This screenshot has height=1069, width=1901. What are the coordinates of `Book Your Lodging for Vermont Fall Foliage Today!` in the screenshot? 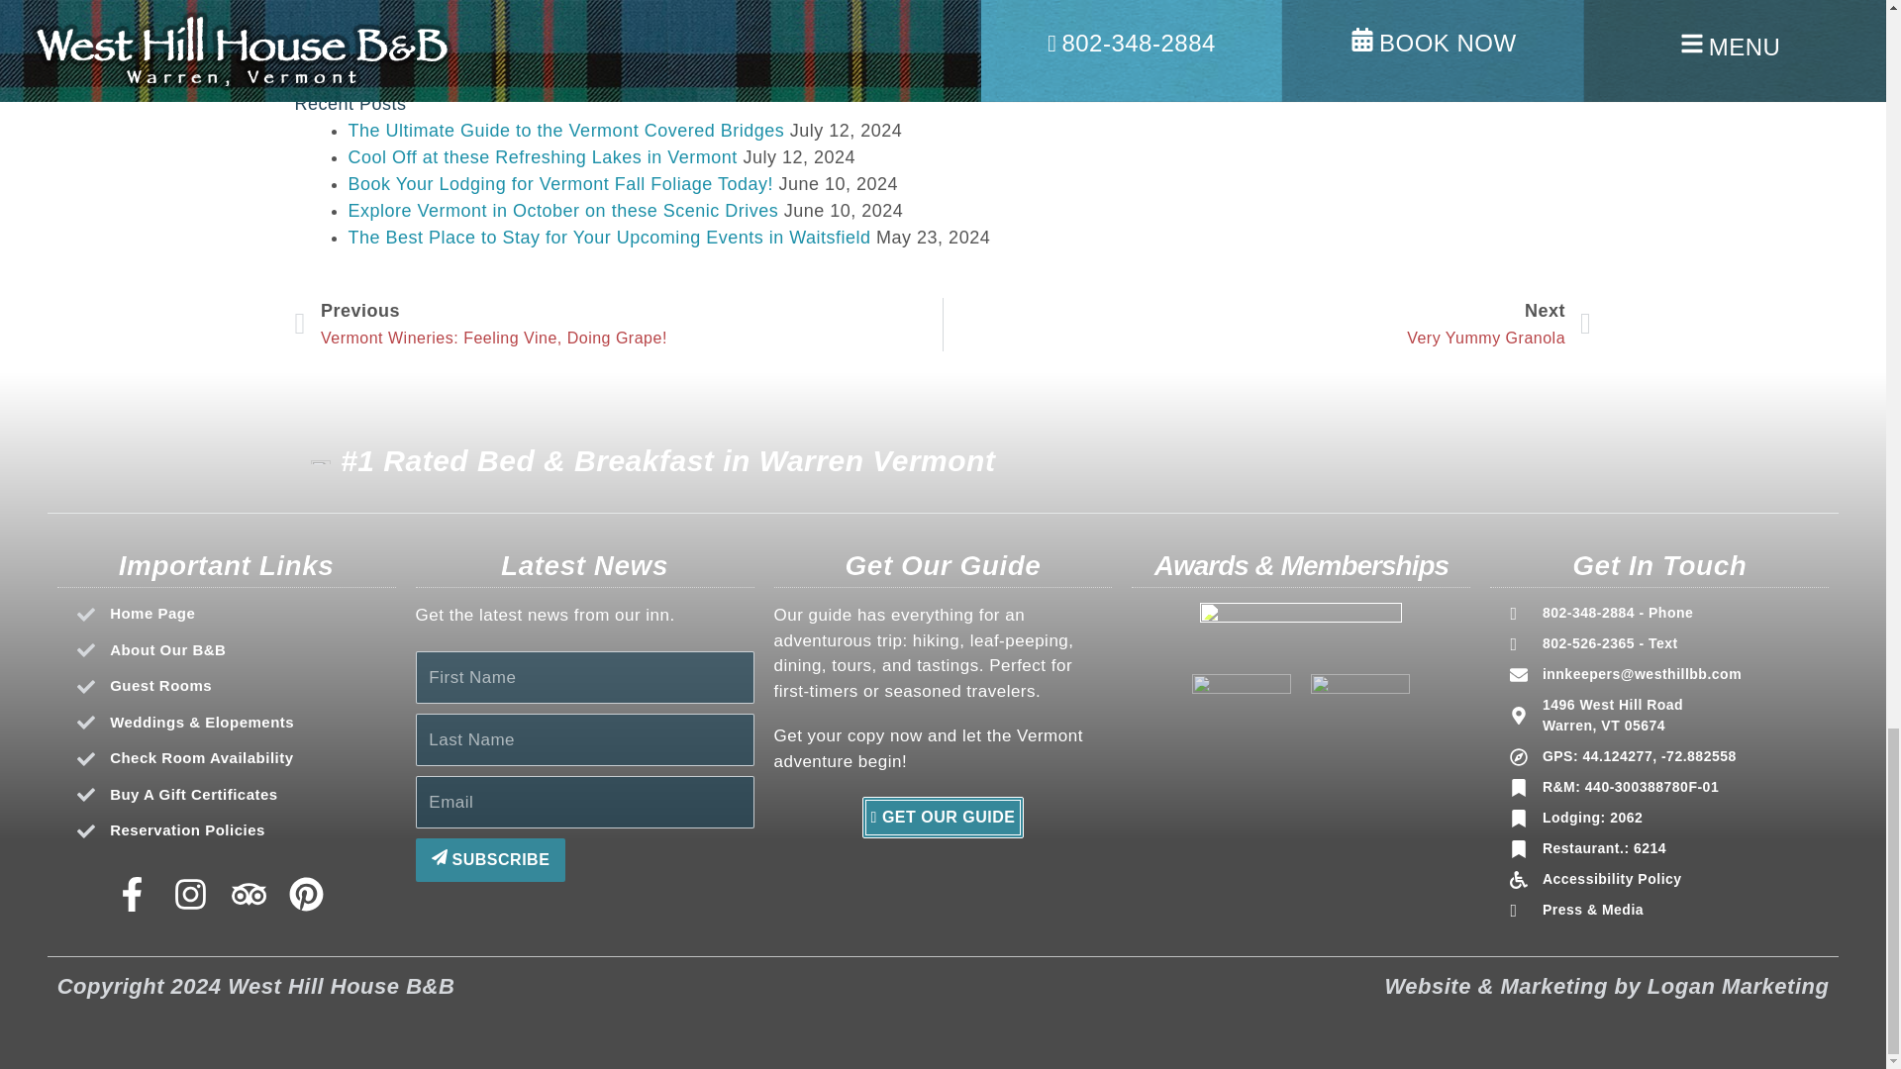 It's located at (566, 131).